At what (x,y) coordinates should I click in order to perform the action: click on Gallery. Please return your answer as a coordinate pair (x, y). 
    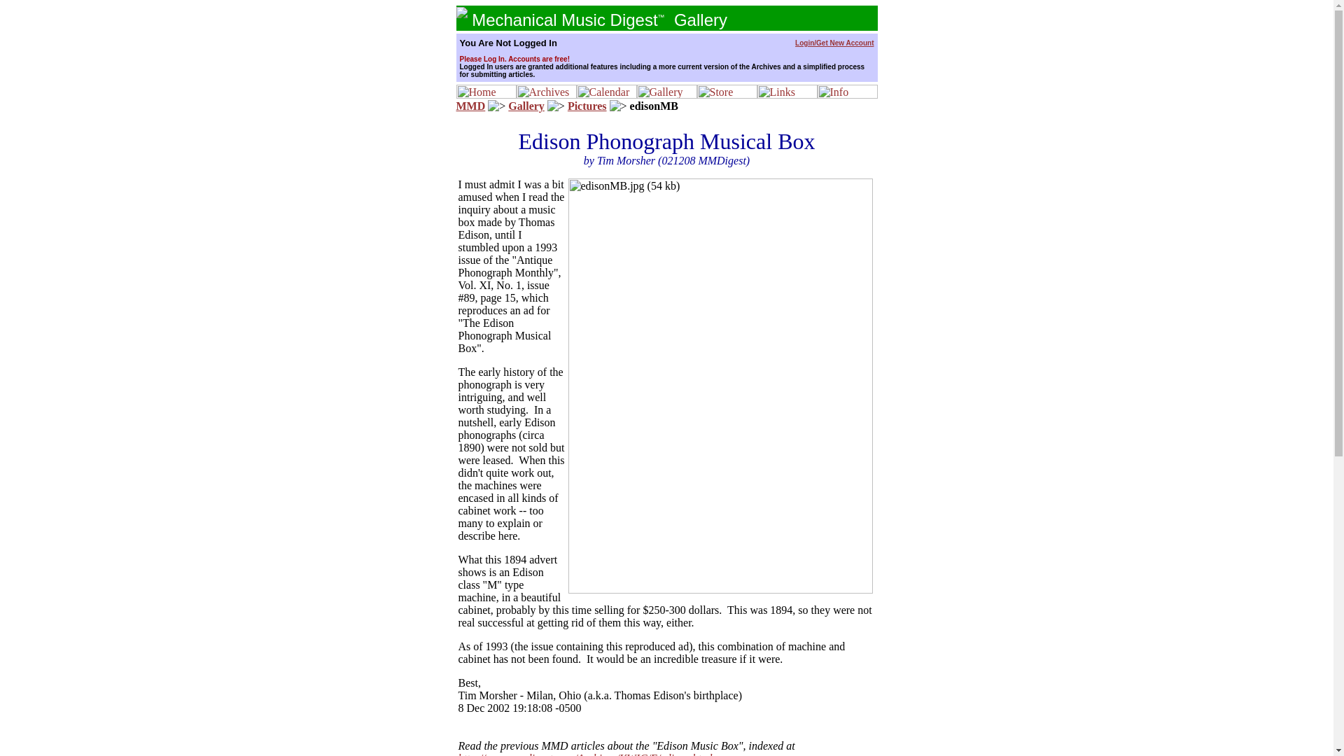
    Looking at the image, I should click on (526, 105).